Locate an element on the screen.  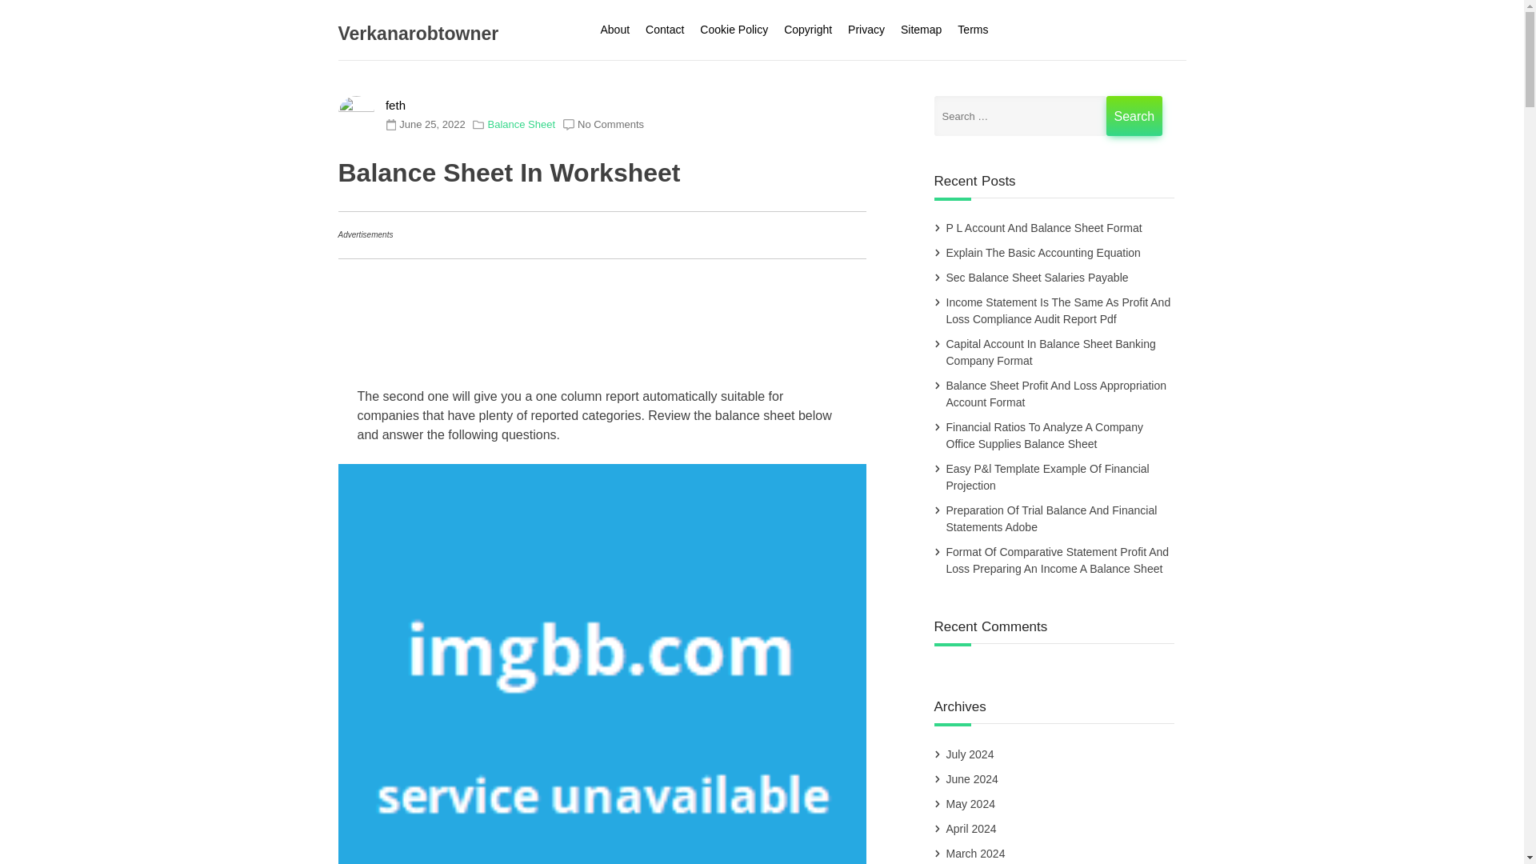
July 2024 is located at coordinates (970, 755).